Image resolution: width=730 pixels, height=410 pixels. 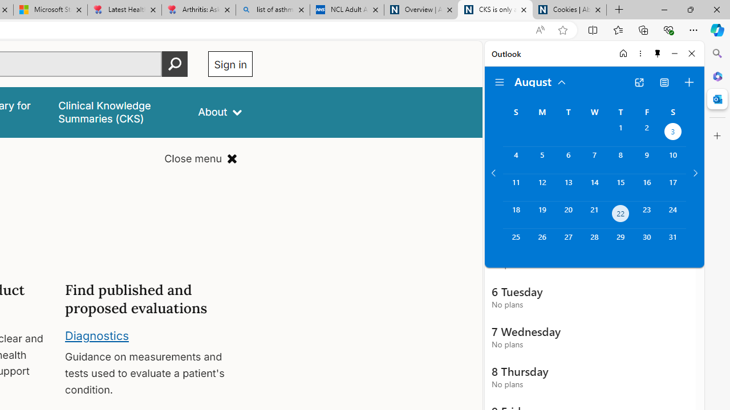 I want to click on Wednesday, August 28, 2024. , so click(x=594, y=243).